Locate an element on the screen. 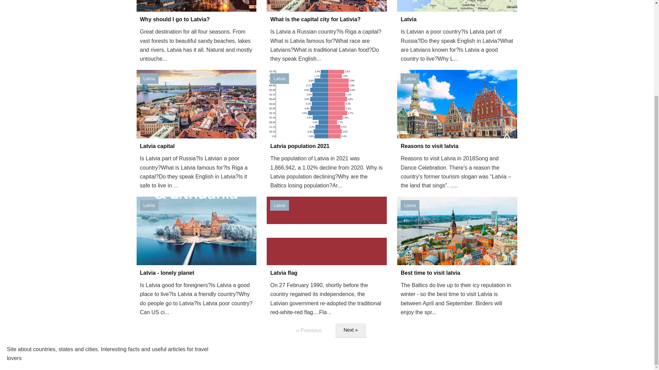 This screenshot has height=370, width=659. Latvia is located at coordinates (410, 205).